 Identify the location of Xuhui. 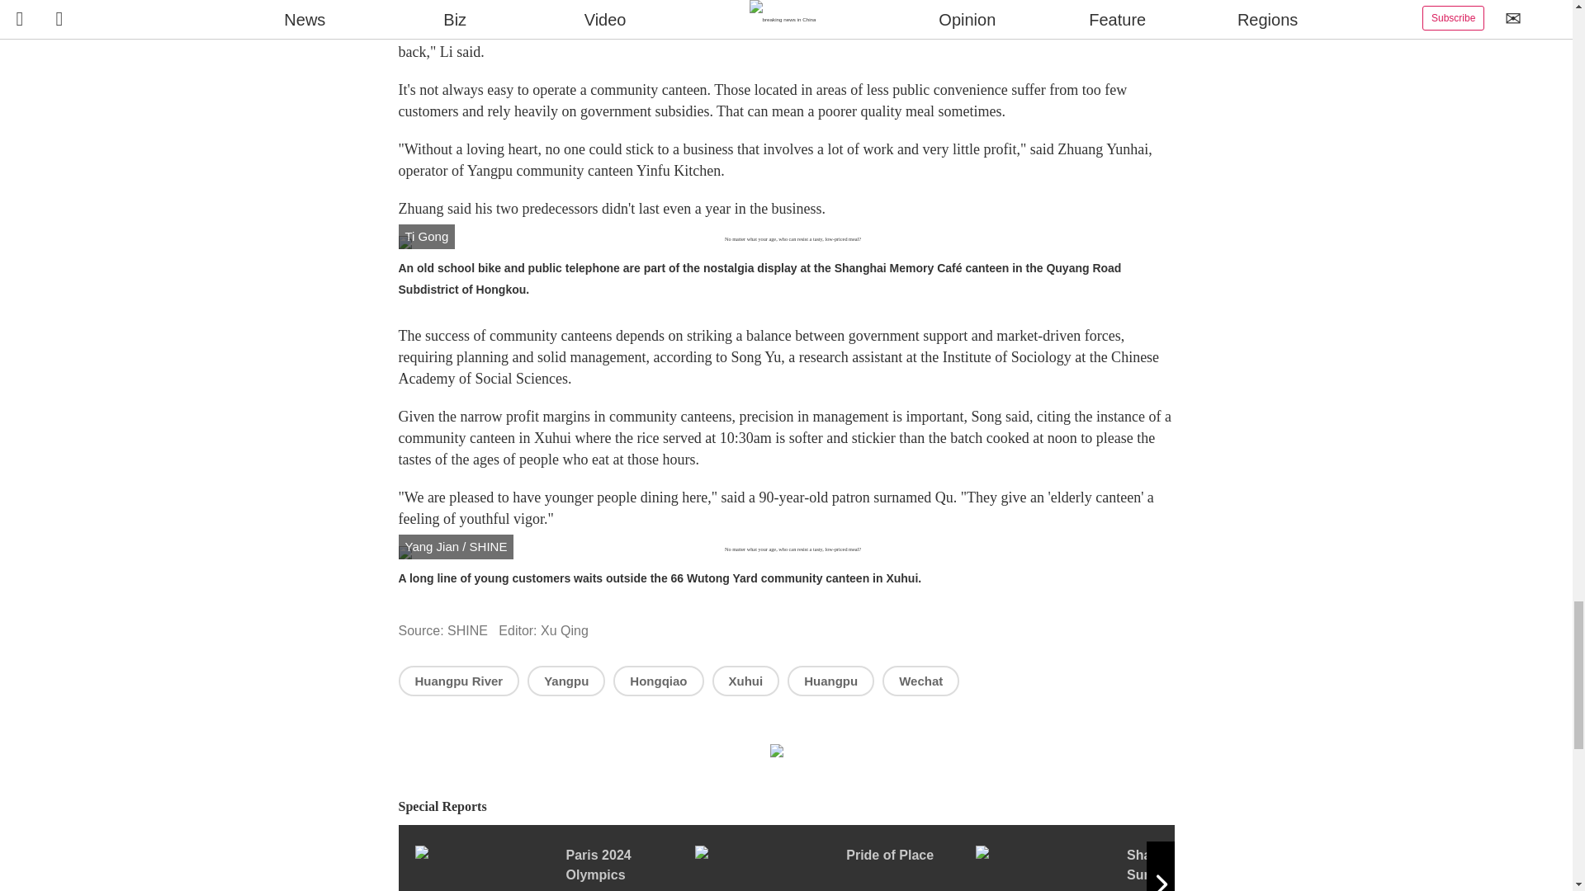
(745, 680).